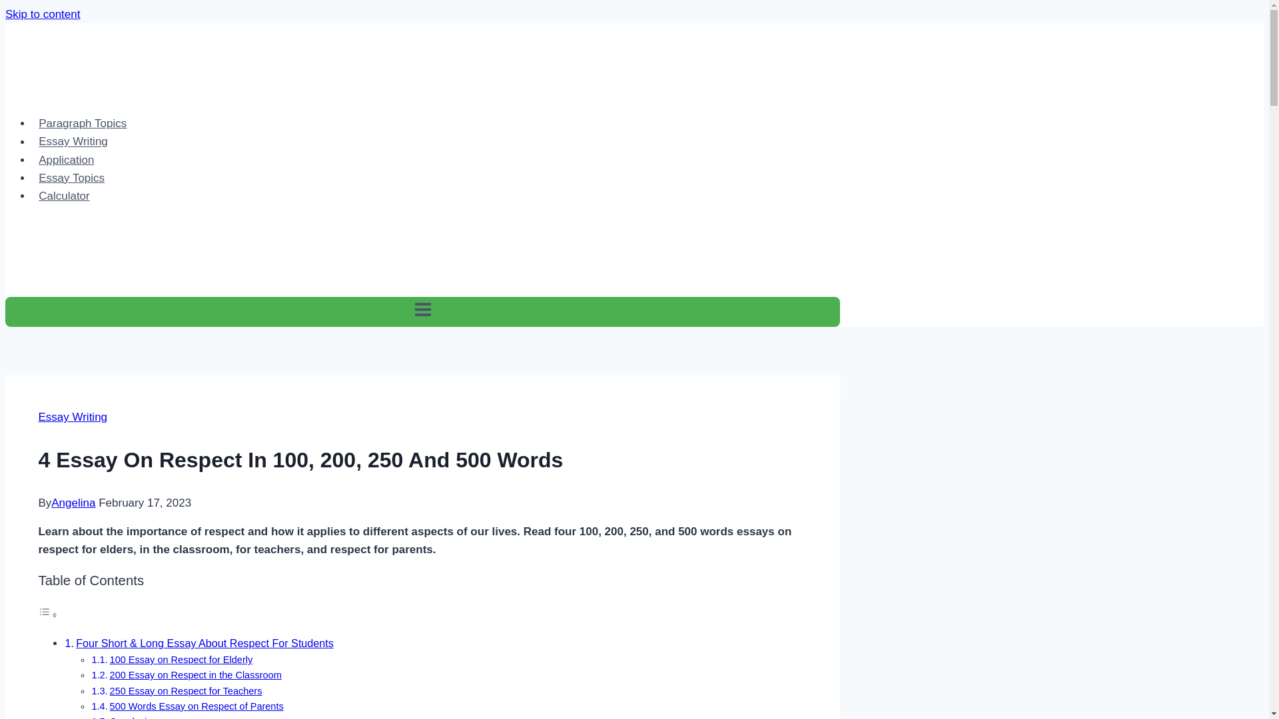 The height and width of the screenshot is (719, 1279). I want to click on 200 Essay on Respect in the Classroom, so click(196, 674).